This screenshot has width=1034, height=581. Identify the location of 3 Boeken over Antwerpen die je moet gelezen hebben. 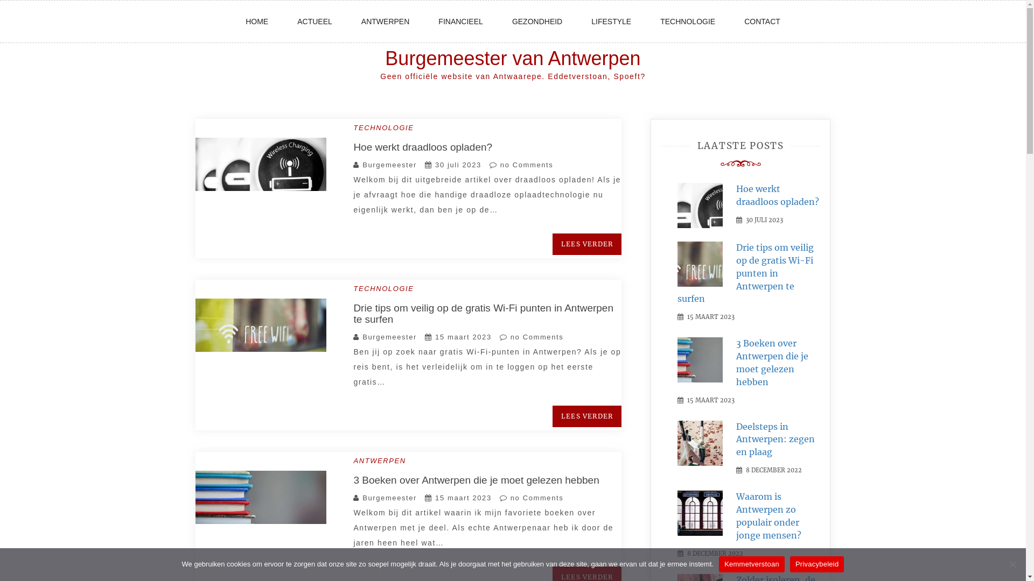
(476, 480).